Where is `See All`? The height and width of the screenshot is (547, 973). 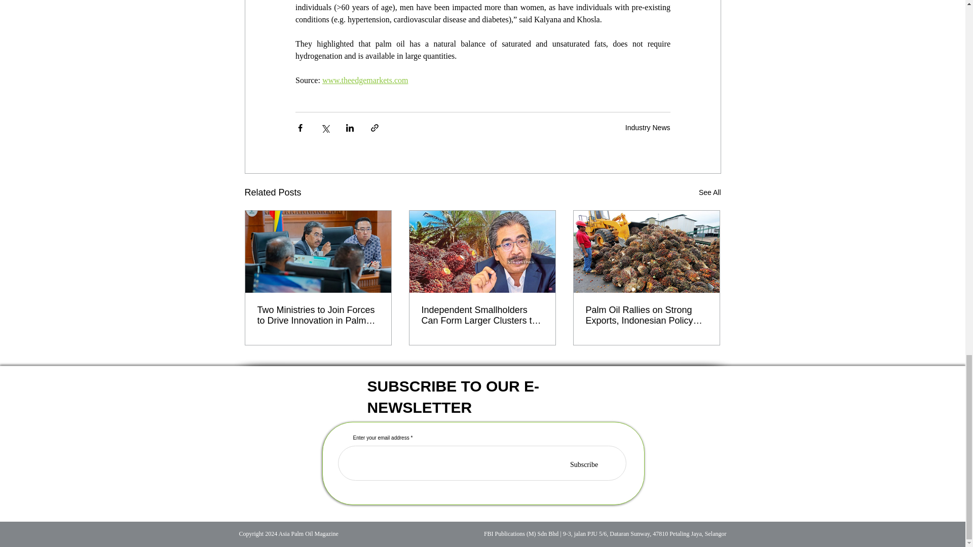 See All is located at coordinates (709, 192).